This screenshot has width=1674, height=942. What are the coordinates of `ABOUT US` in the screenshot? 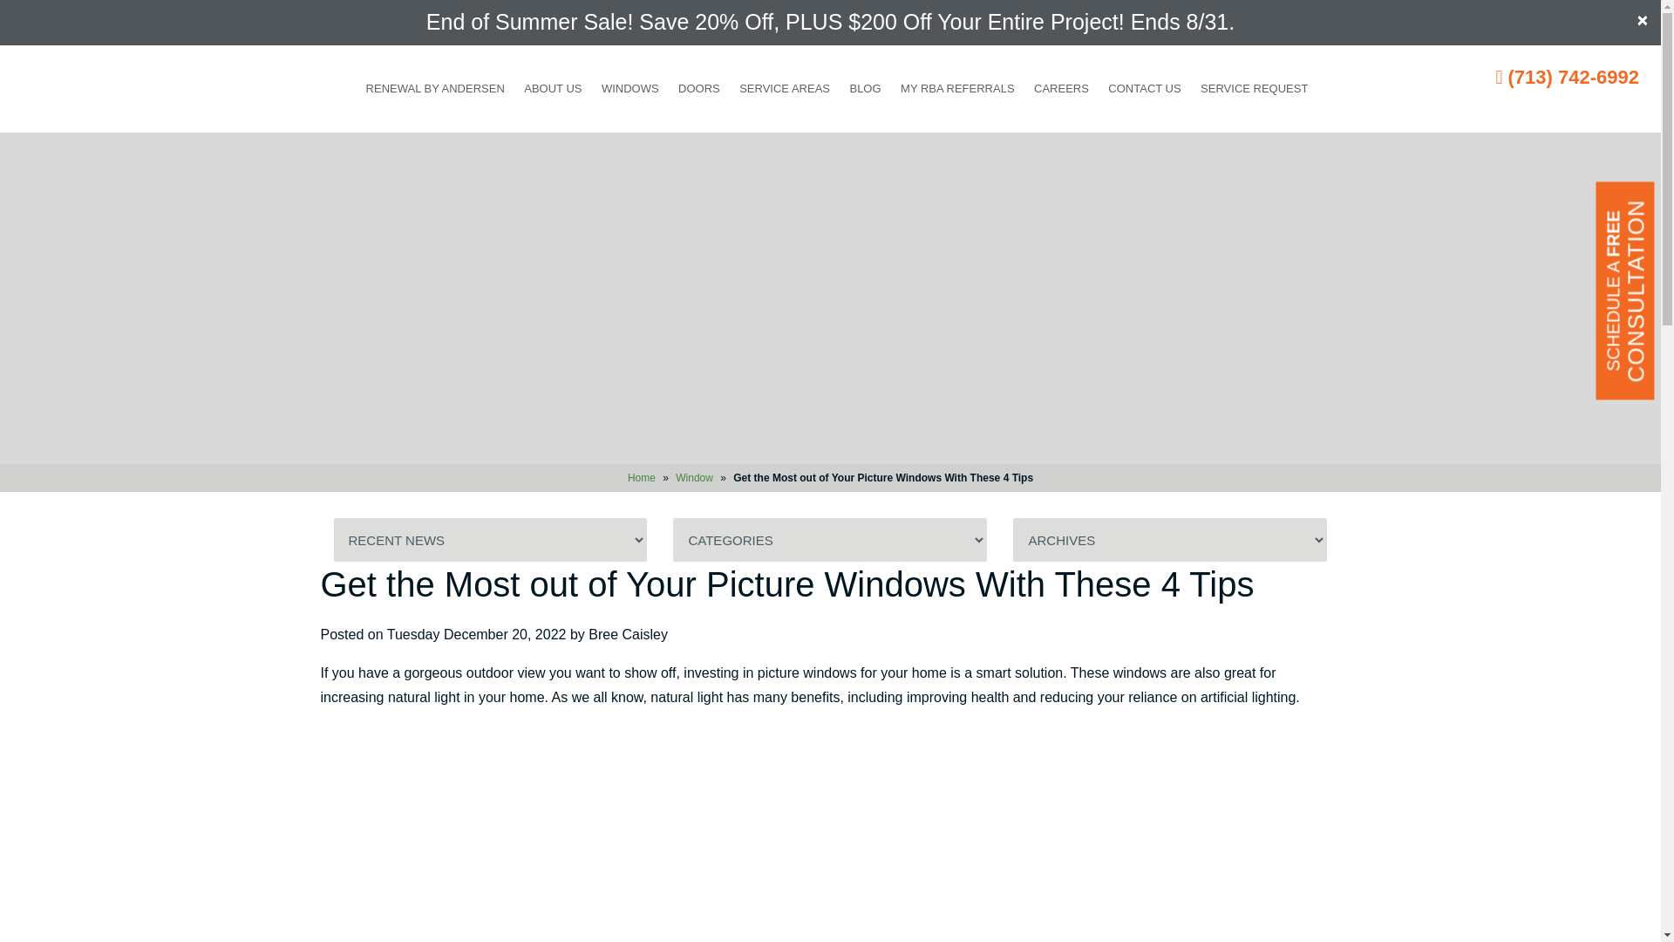 It's located at (552, 89).